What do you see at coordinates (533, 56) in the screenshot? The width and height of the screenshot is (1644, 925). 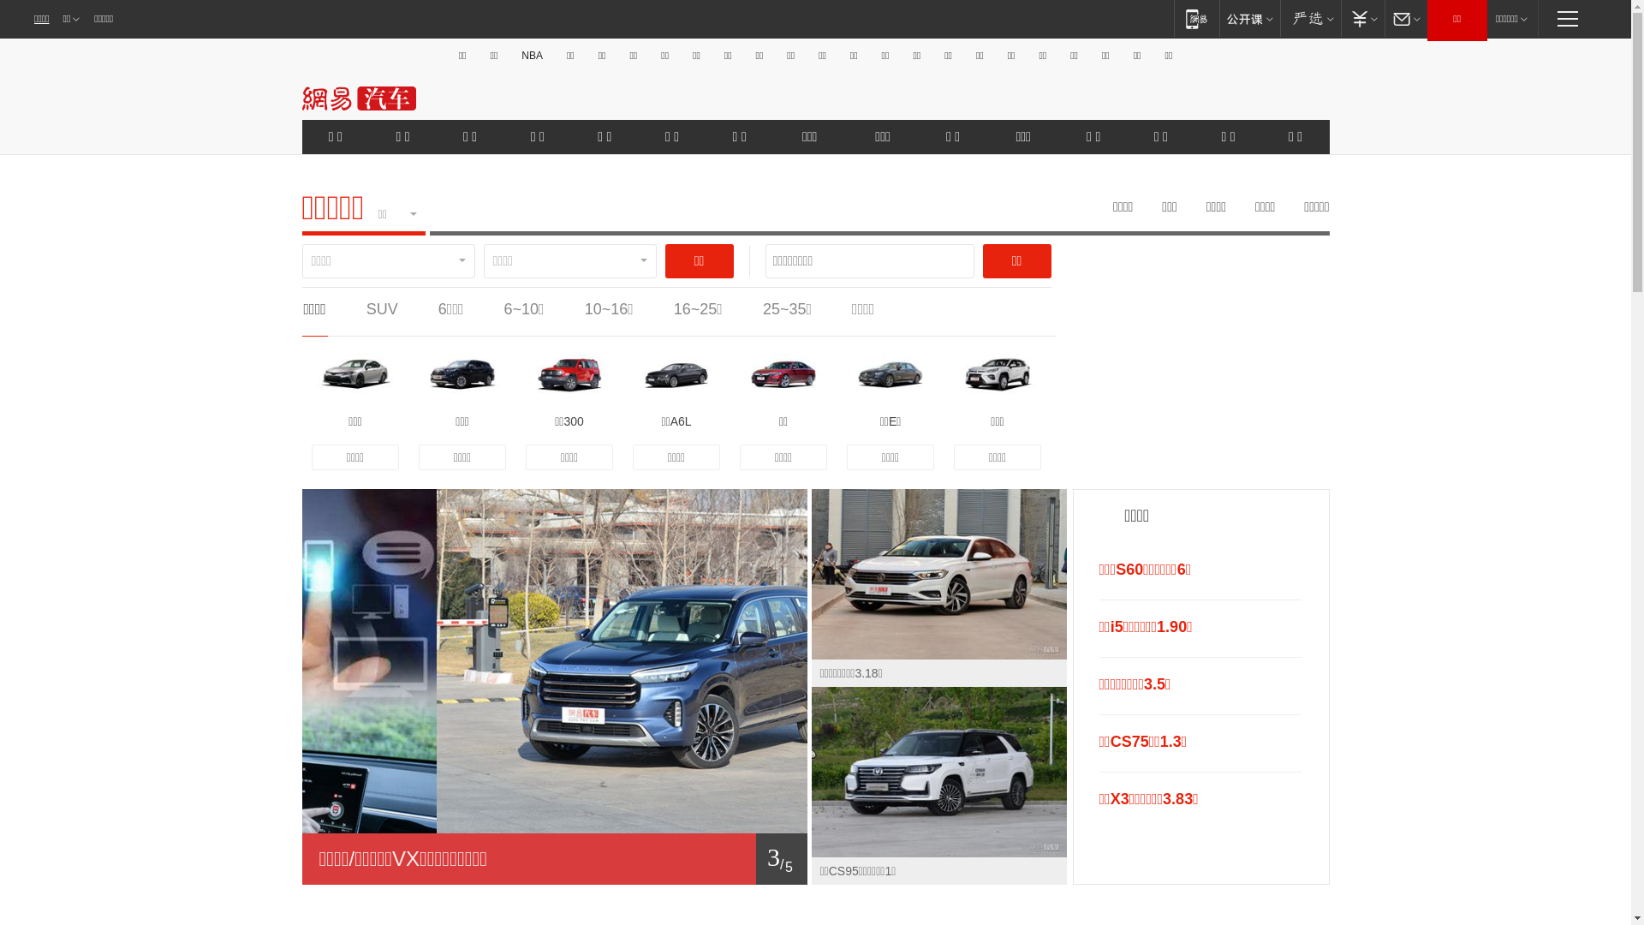 I see `NBA` at bounding box center [533, 56].